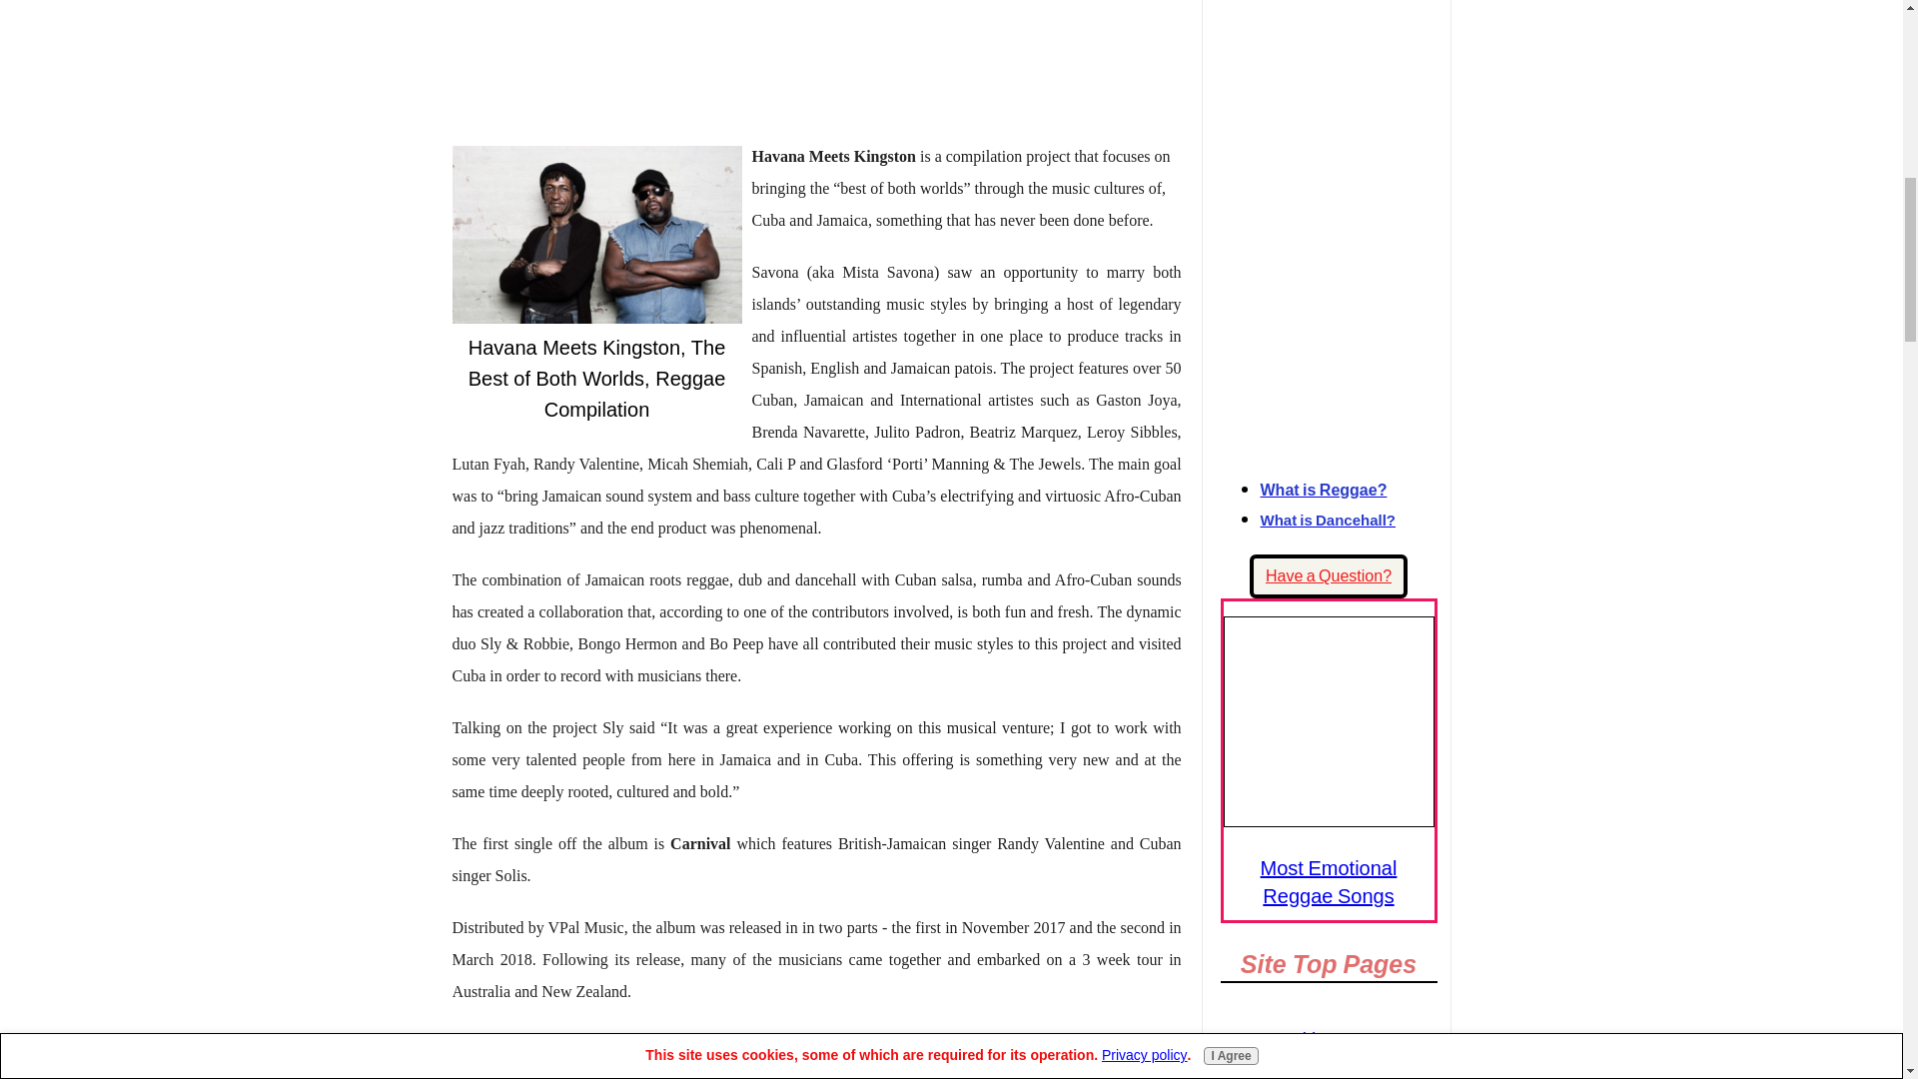 This screenshot has width=1918, height=1079. Describe the element at coordinates (1323, 490) in the screenshot. I see `What is Reggae?` at that location.